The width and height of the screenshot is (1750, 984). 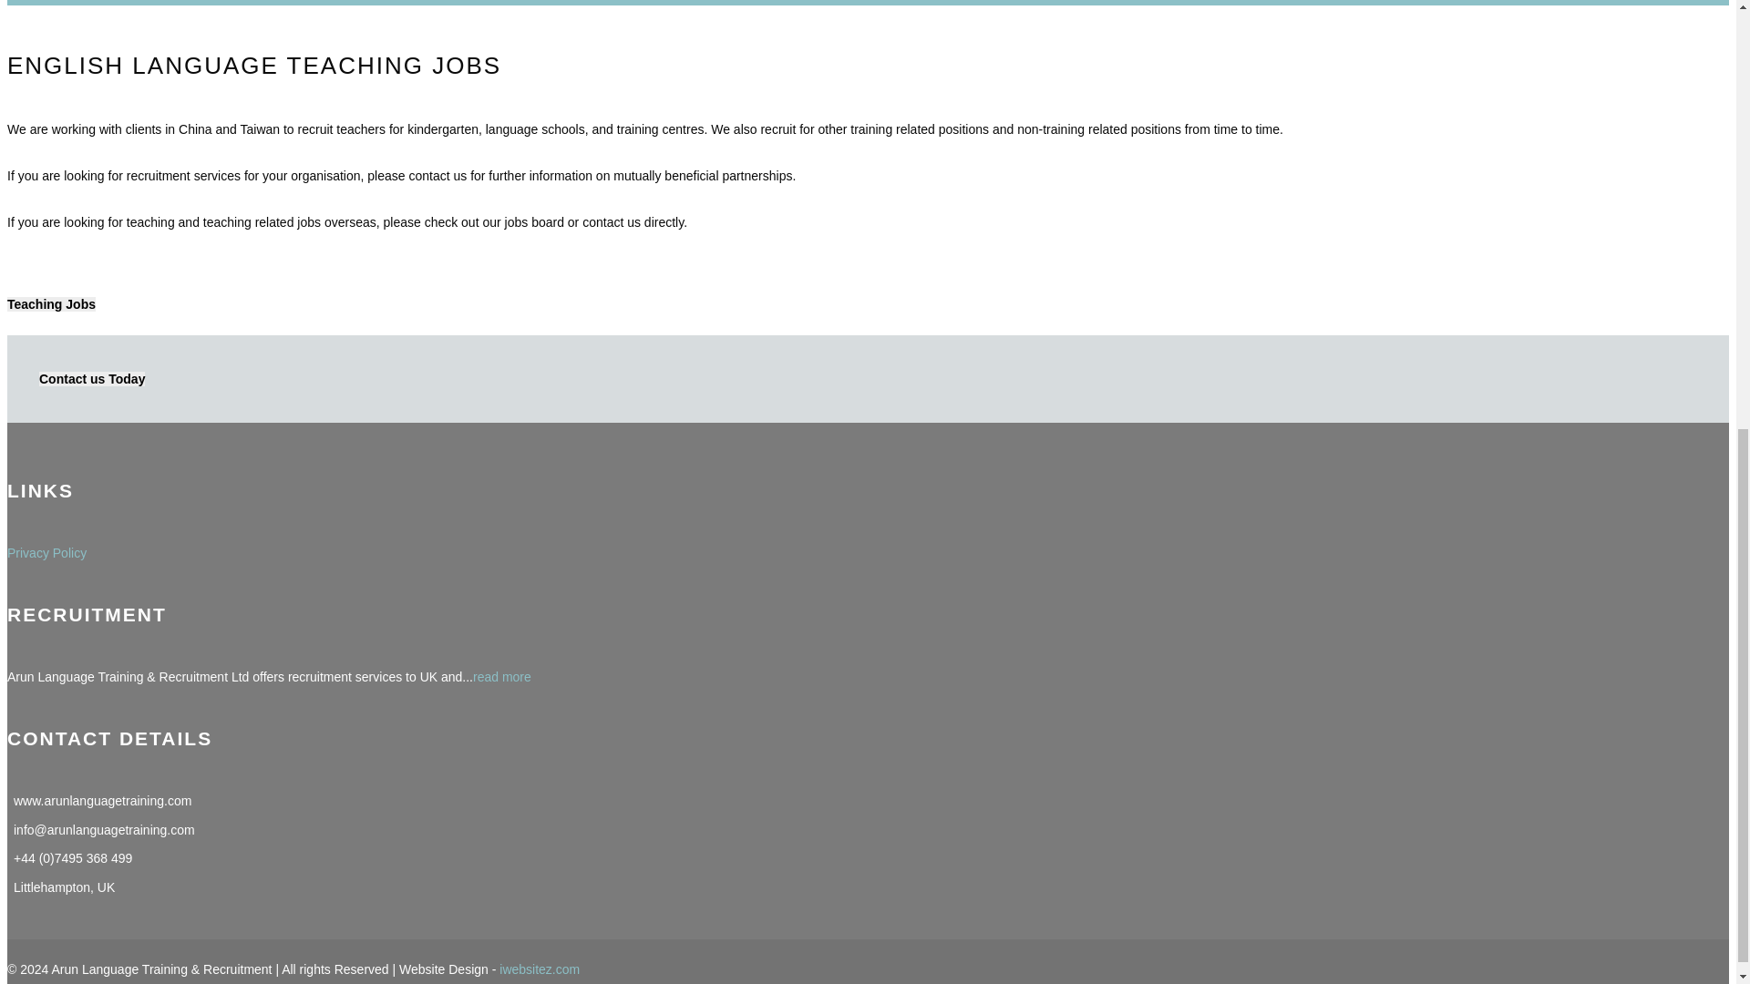 I want to click on Recruitment Services, so click(x=501, y=676).